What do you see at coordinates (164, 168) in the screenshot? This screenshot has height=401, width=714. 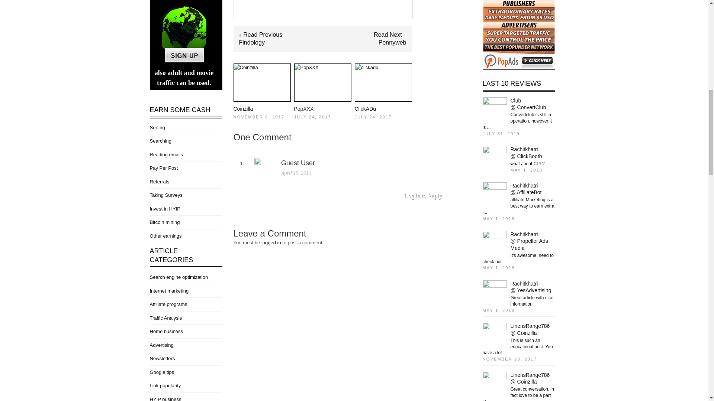 I see `Pay Per Post` at bounding box center [164, 168].